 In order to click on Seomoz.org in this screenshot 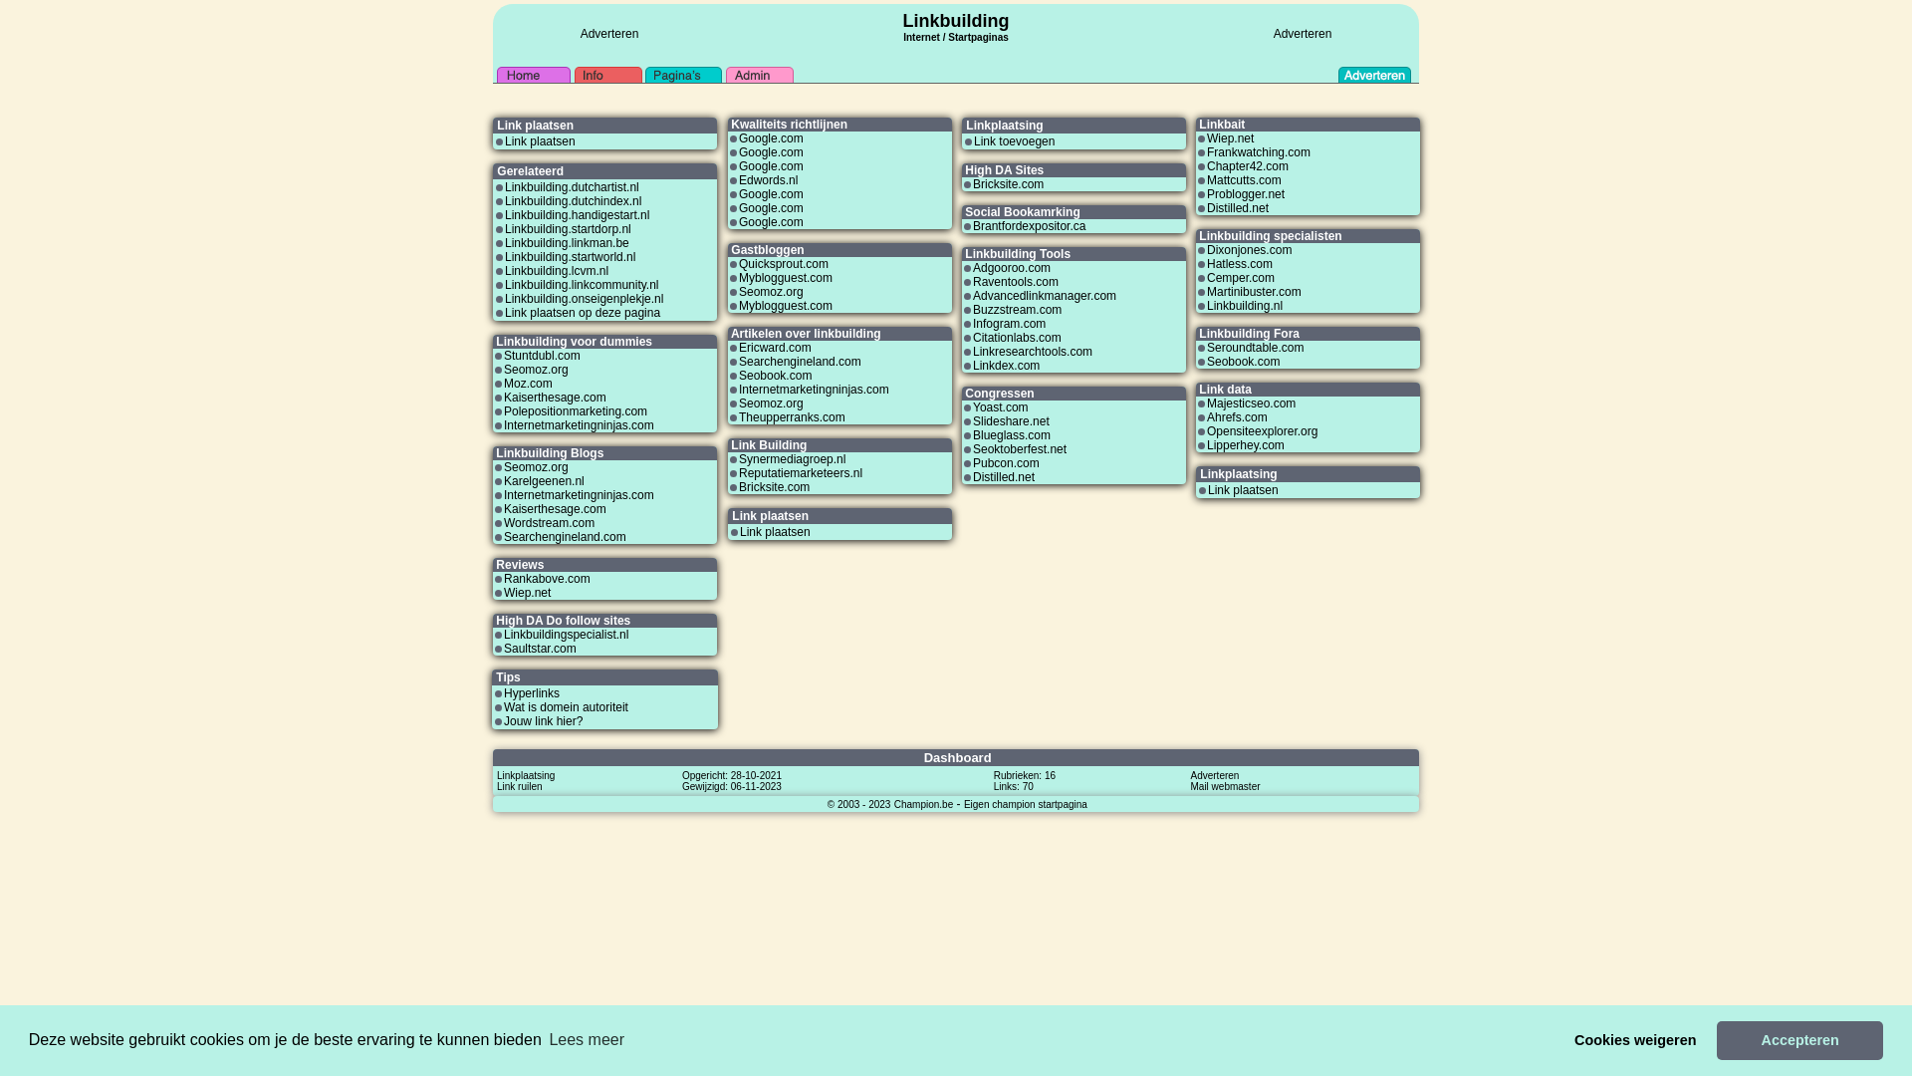, I will do `click(536, 370)`.